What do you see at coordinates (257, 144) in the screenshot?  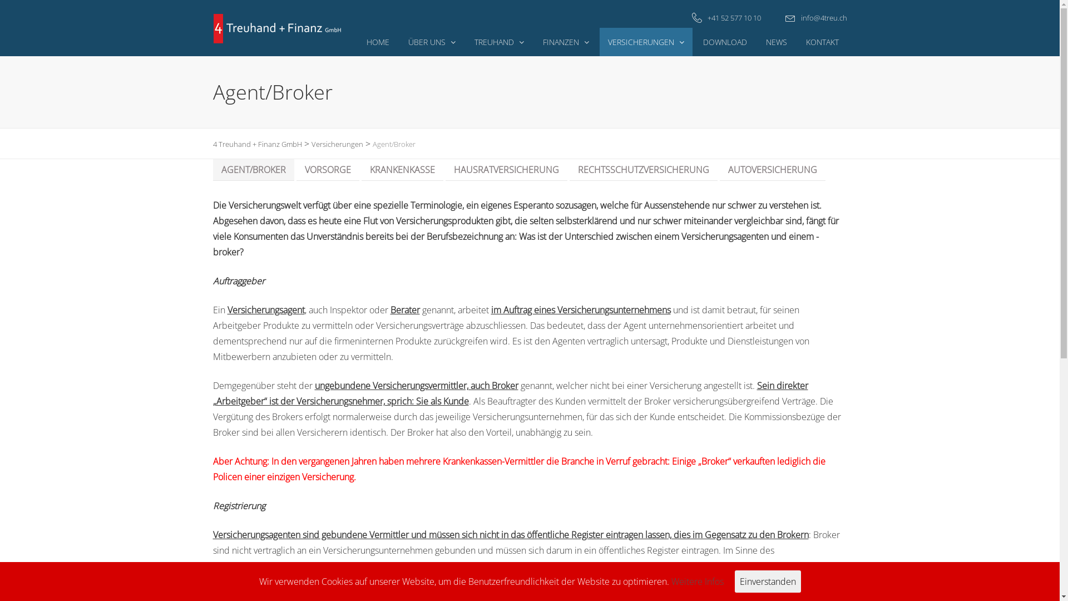 I see `4 Treuhand + Finanz GmbH` at bounding box center [257, 144].